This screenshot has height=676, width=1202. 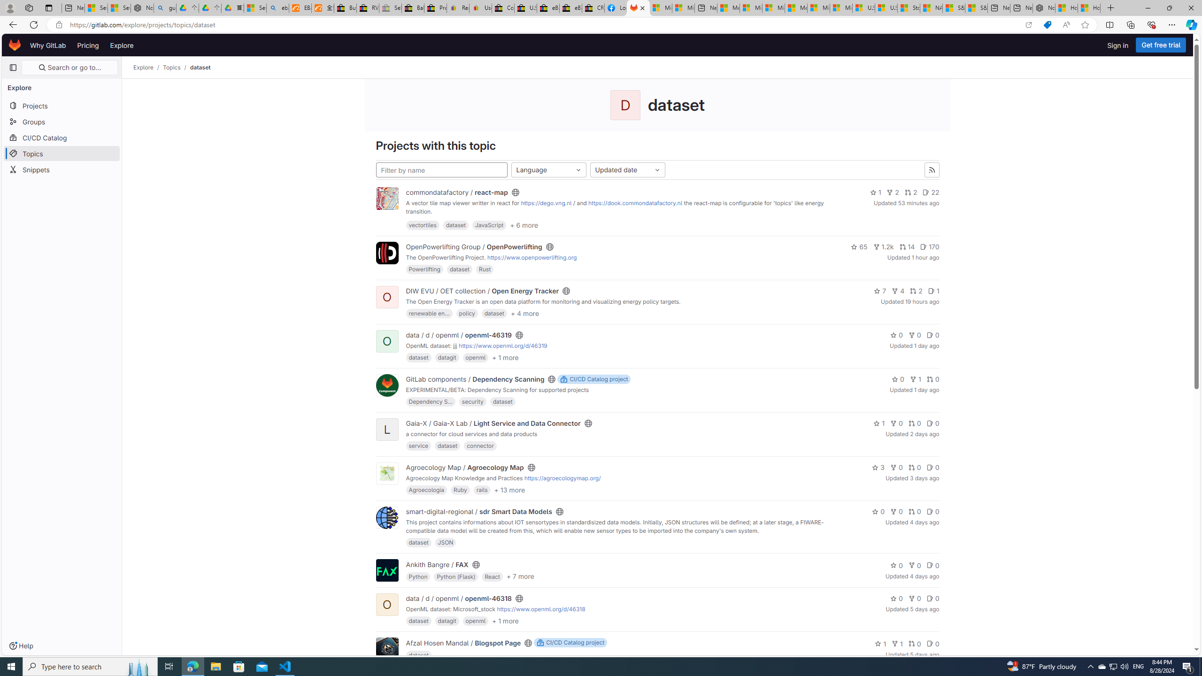 I want to click on Agroecologia, so click(x=426, y=490).